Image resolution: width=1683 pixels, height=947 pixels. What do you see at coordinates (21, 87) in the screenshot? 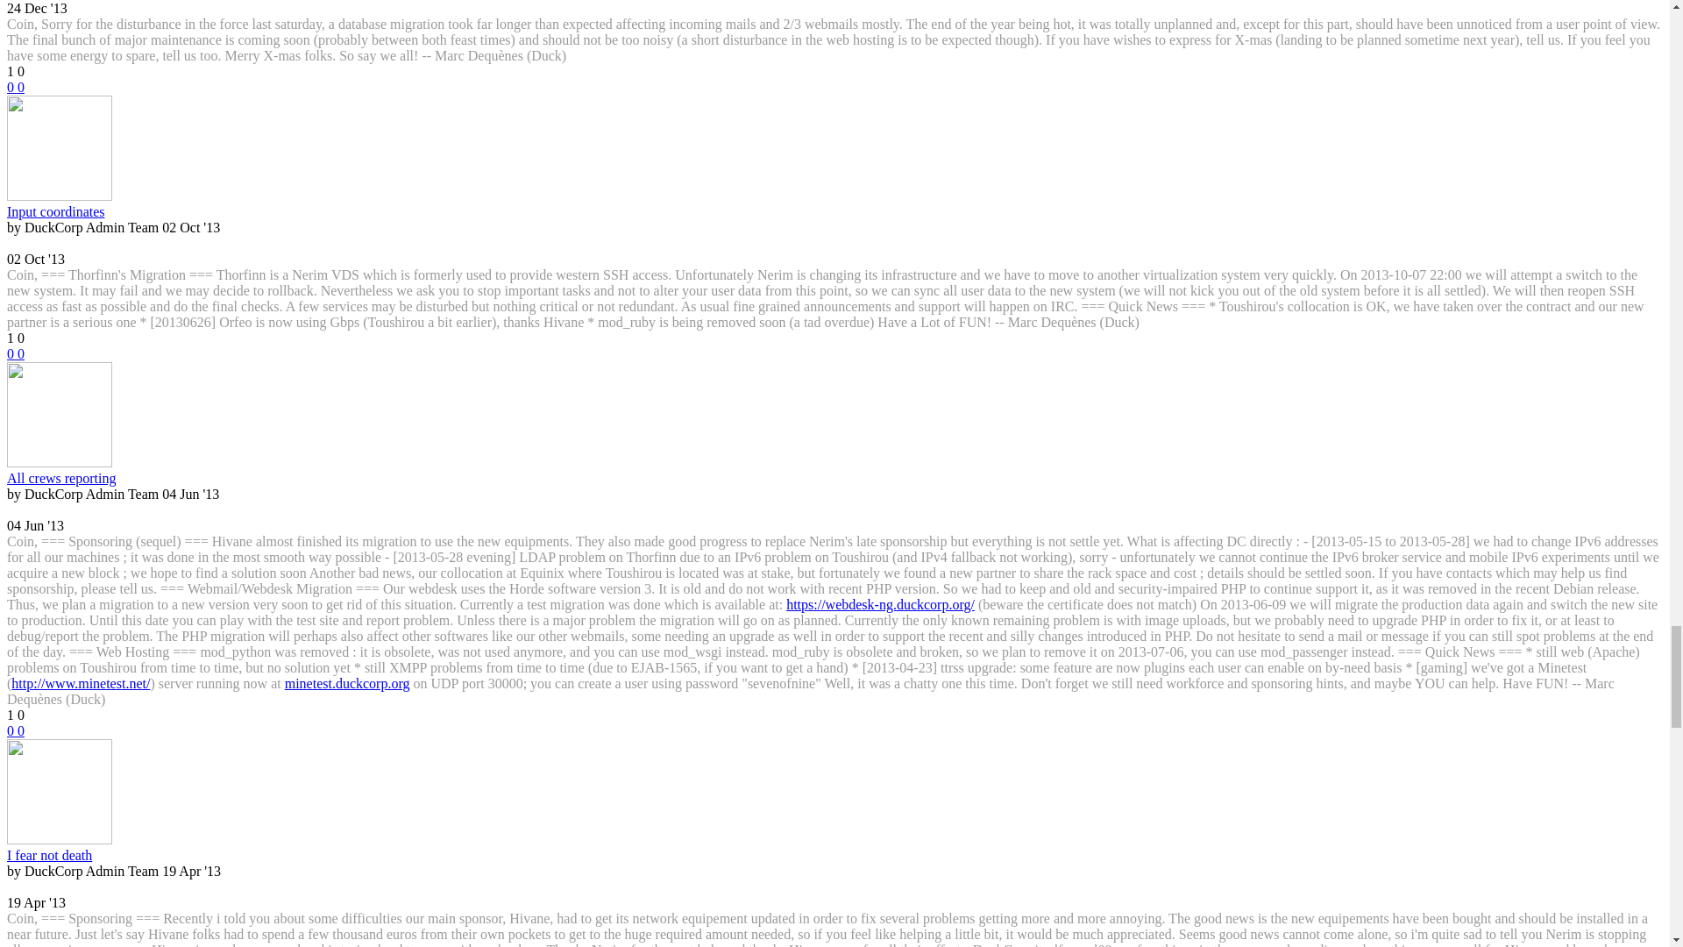
I see `You must be logged-in to vote.` at bounding box center [21, 87].